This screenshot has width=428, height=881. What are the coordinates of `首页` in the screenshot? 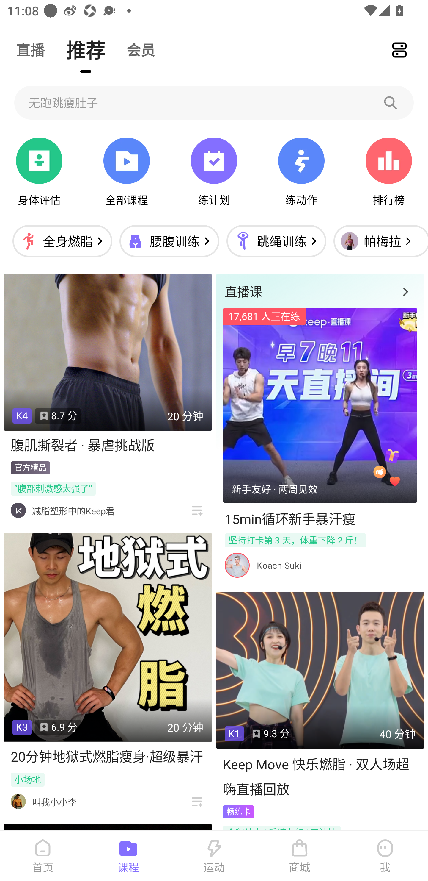 It's located at (43, 856).